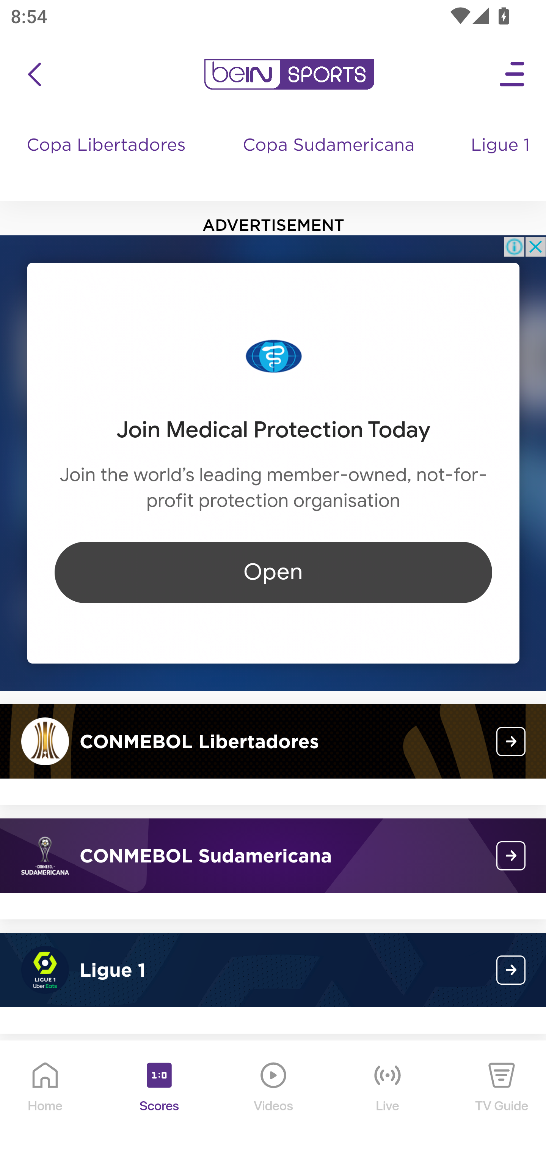 This screenshot has height=1154, width=546. Describe the element at coordinates (273, 430) in the screenshot. I see `Join Medical Protection Today` at that location.